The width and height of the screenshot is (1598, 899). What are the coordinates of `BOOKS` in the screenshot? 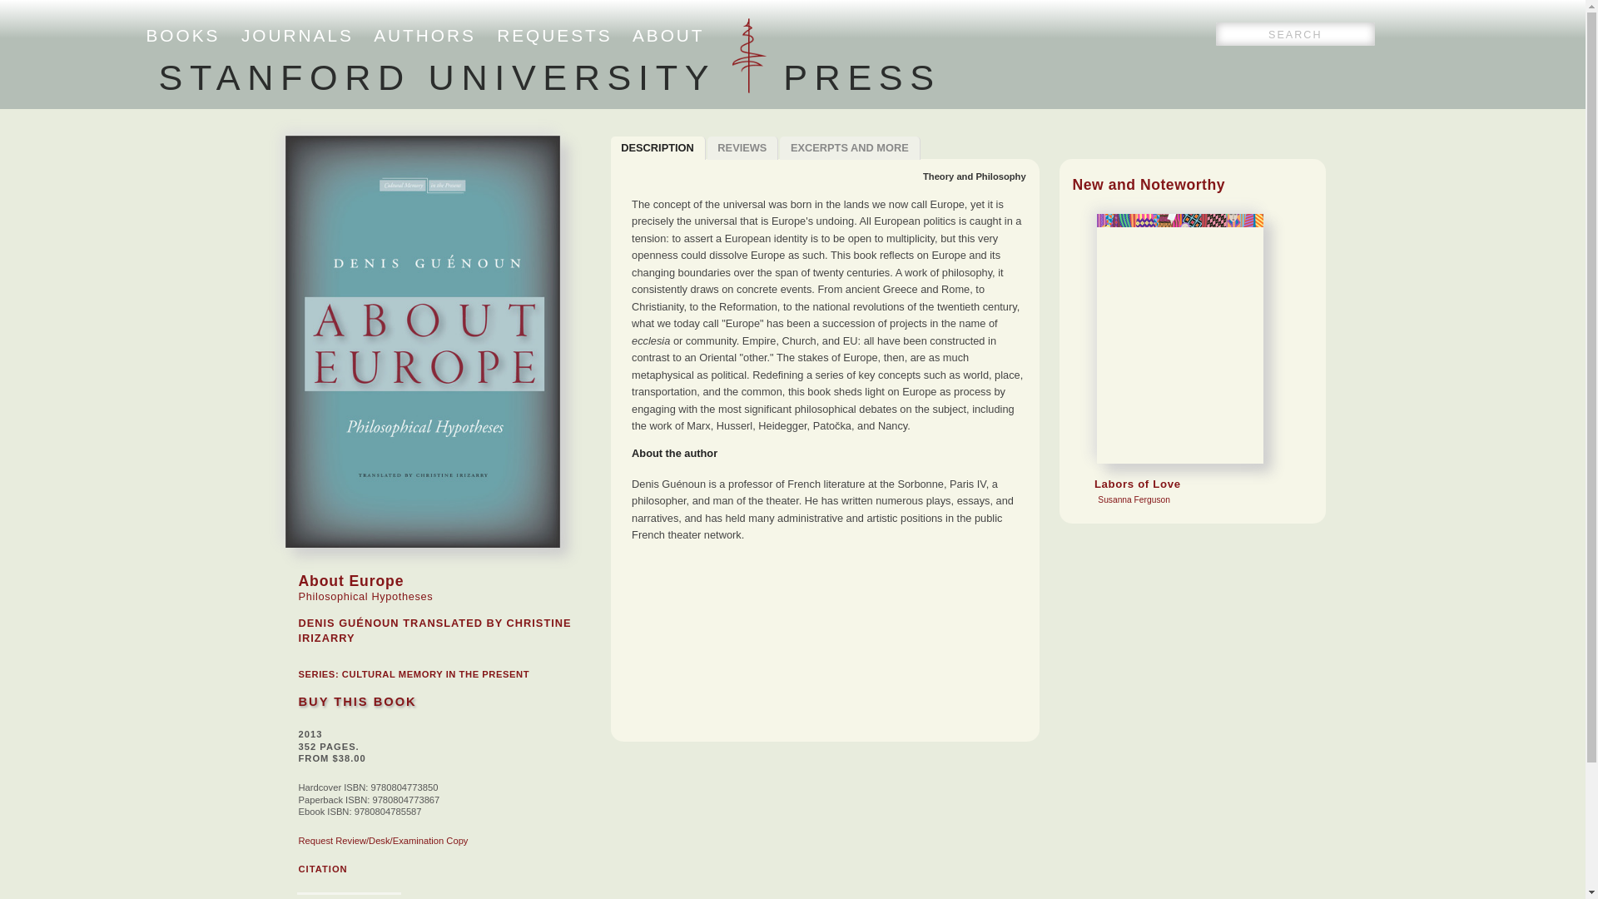 It's located at (183, 35).